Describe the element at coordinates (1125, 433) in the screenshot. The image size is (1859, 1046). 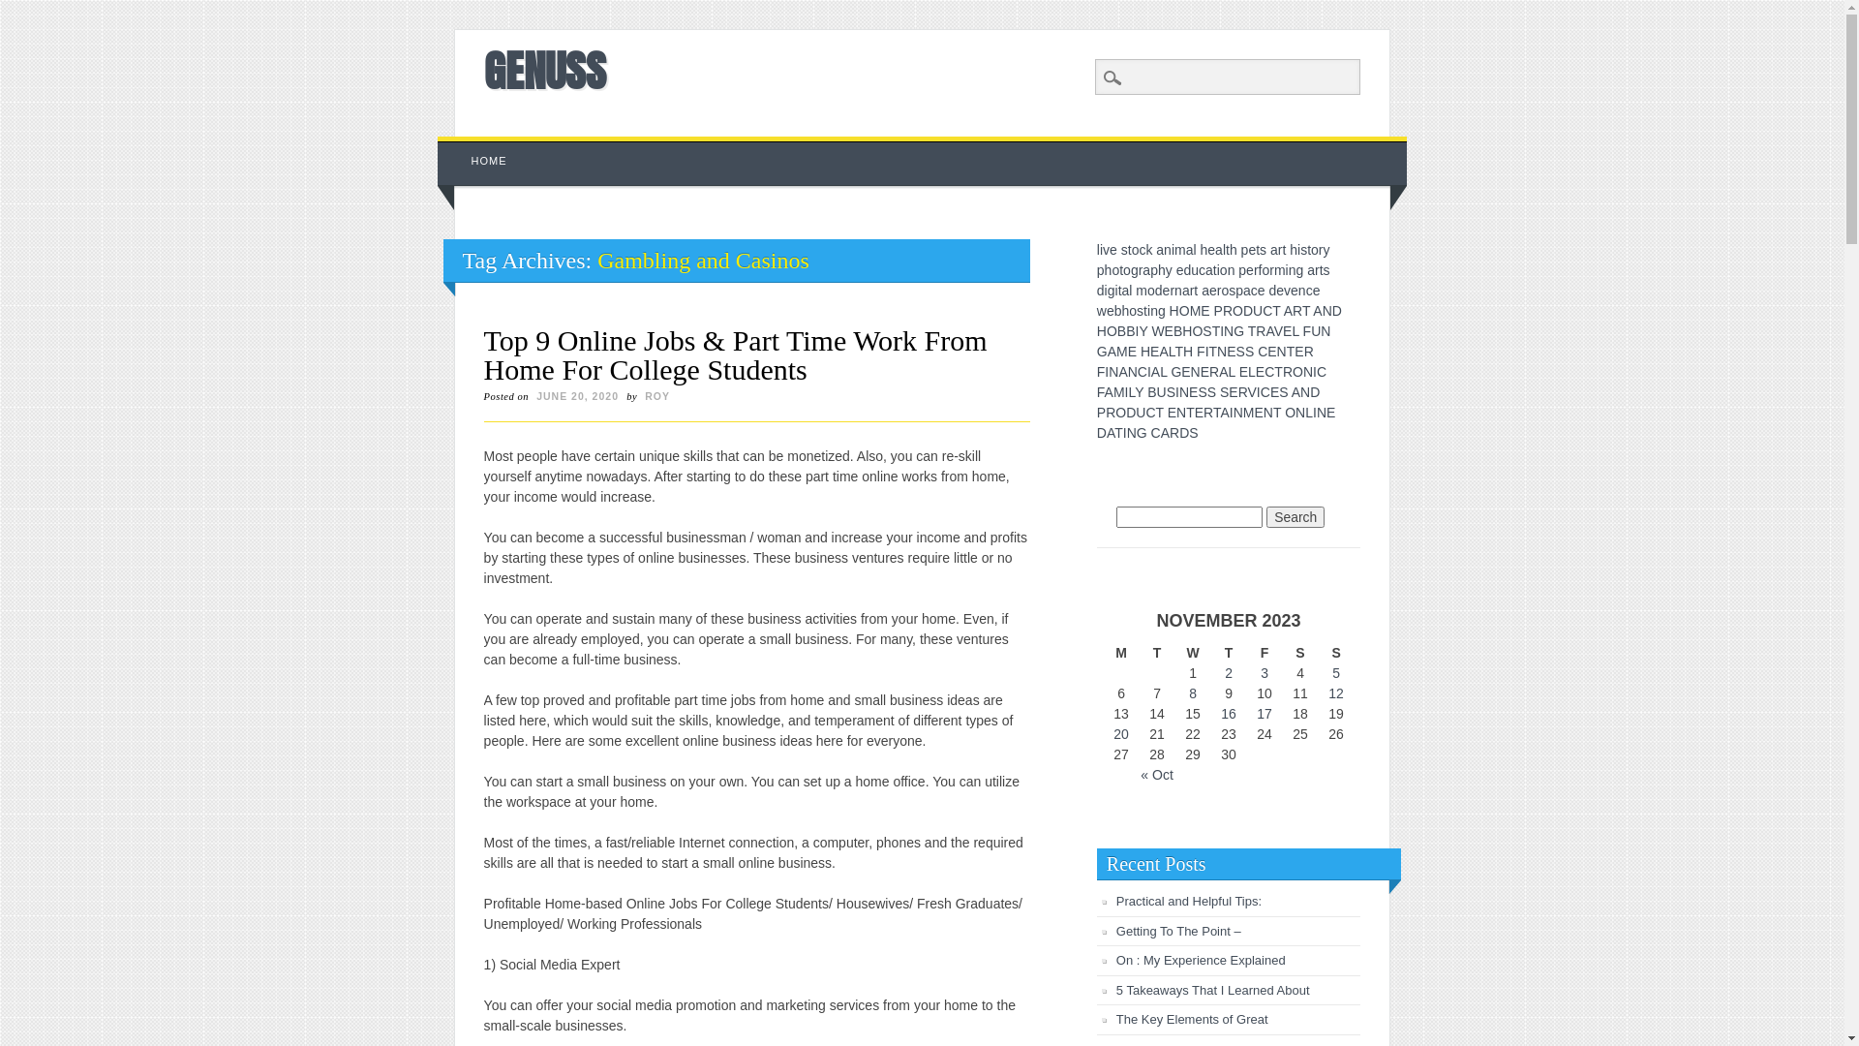
I see `I` at that location.